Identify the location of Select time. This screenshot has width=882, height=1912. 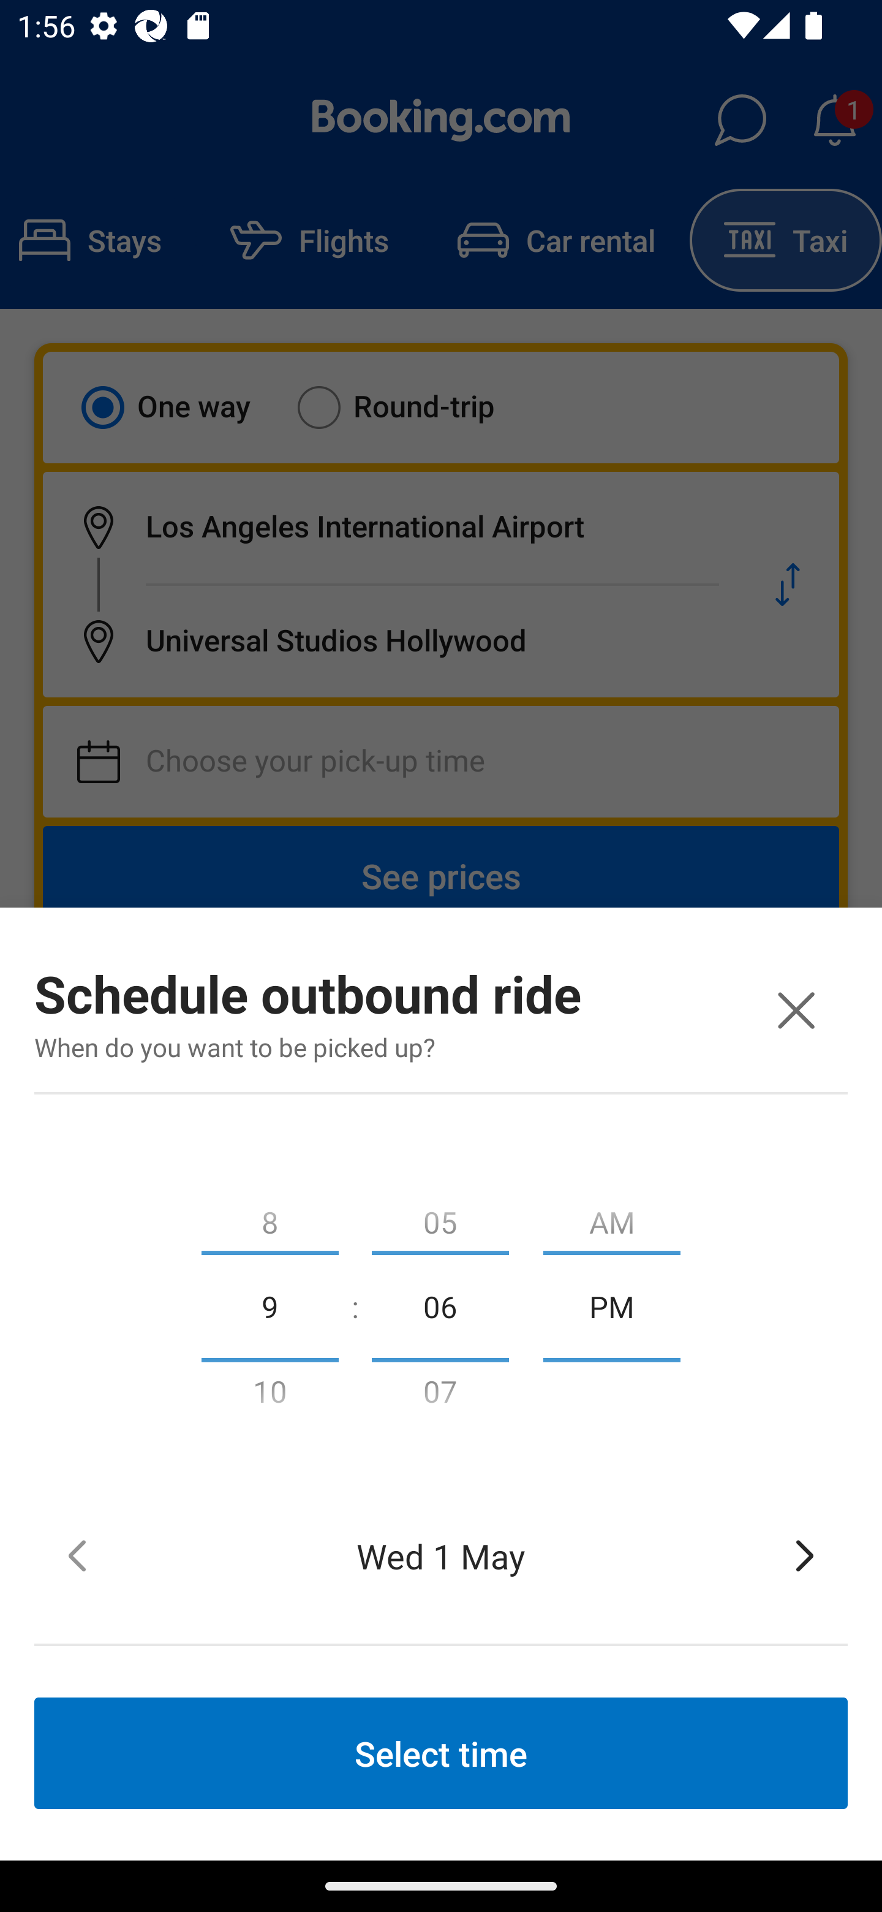
(441, 1753).